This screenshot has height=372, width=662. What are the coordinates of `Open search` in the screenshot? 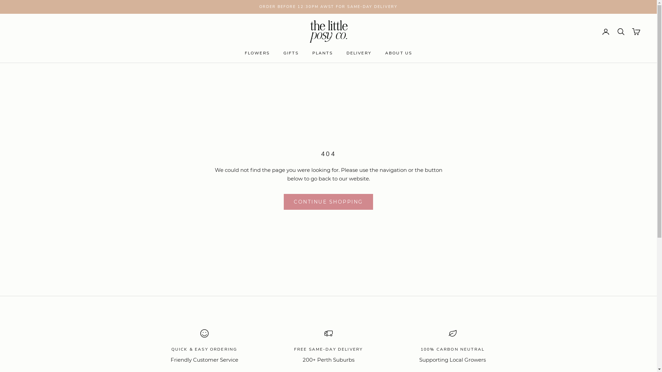 It's located at (621, 32).